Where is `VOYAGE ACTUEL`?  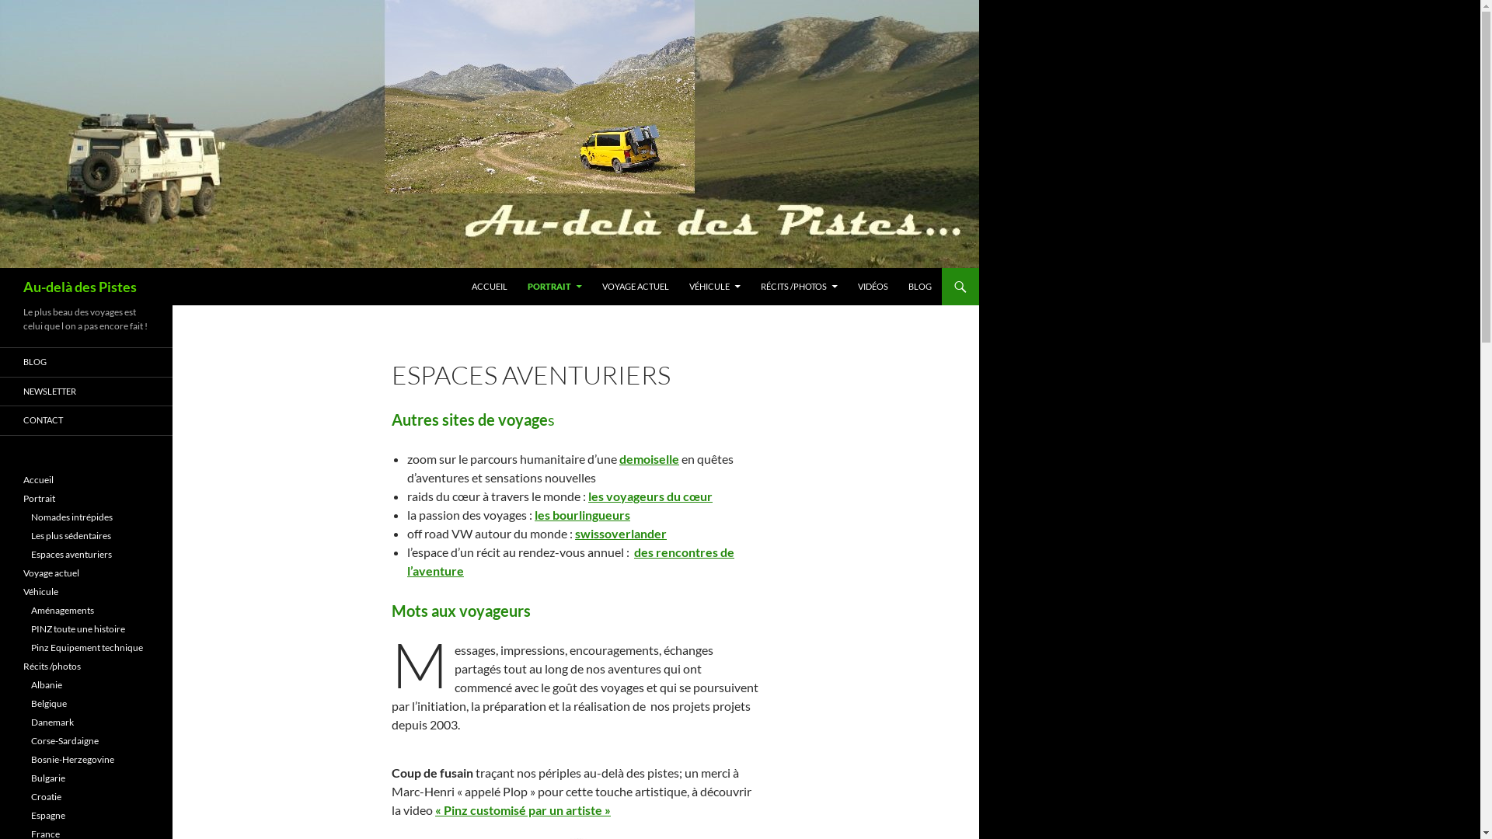
VOYAGE ACTUEL is located at coordinates (636, 287).